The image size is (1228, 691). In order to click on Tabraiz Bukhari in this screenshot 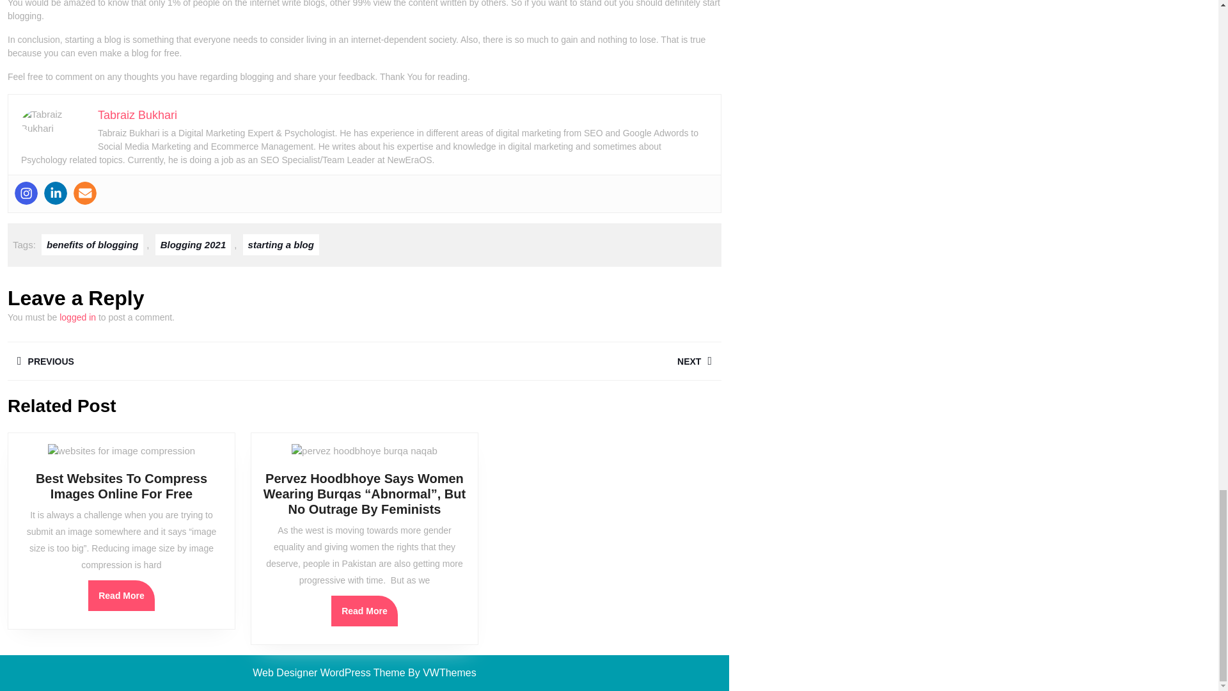, I will do `click(137, 115)`.